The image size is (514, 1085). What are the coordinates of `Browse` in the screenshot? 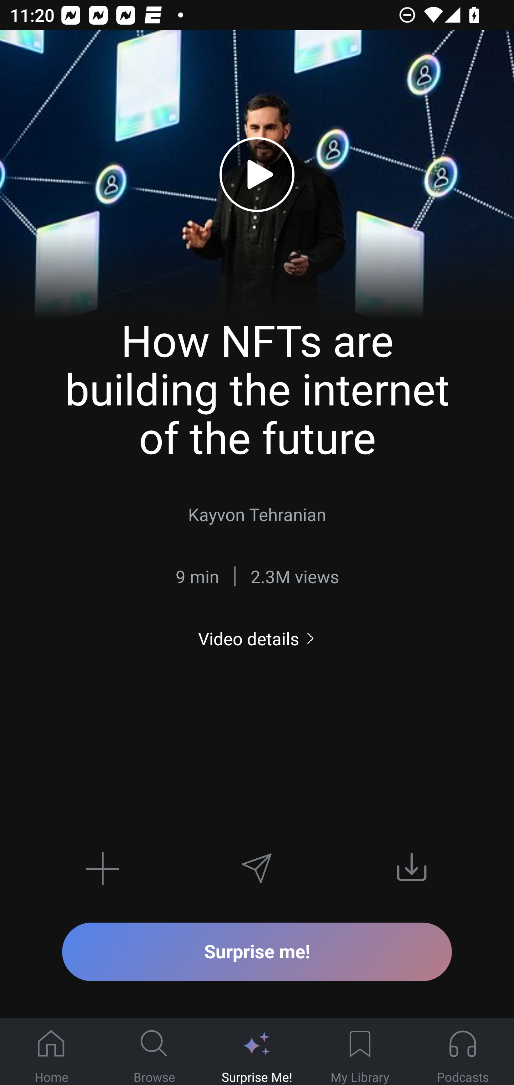 It's located at (154, 1052).